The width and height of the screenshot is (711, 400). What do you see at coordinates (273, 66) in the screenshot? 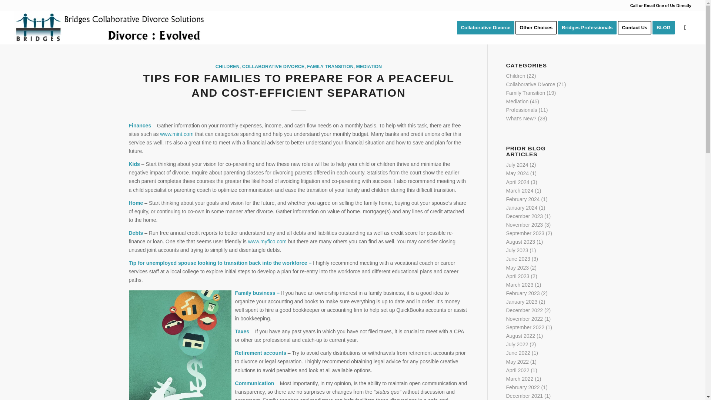
I see `COLLABORATIVE DIVORCE` at bounding box center [273, 66].